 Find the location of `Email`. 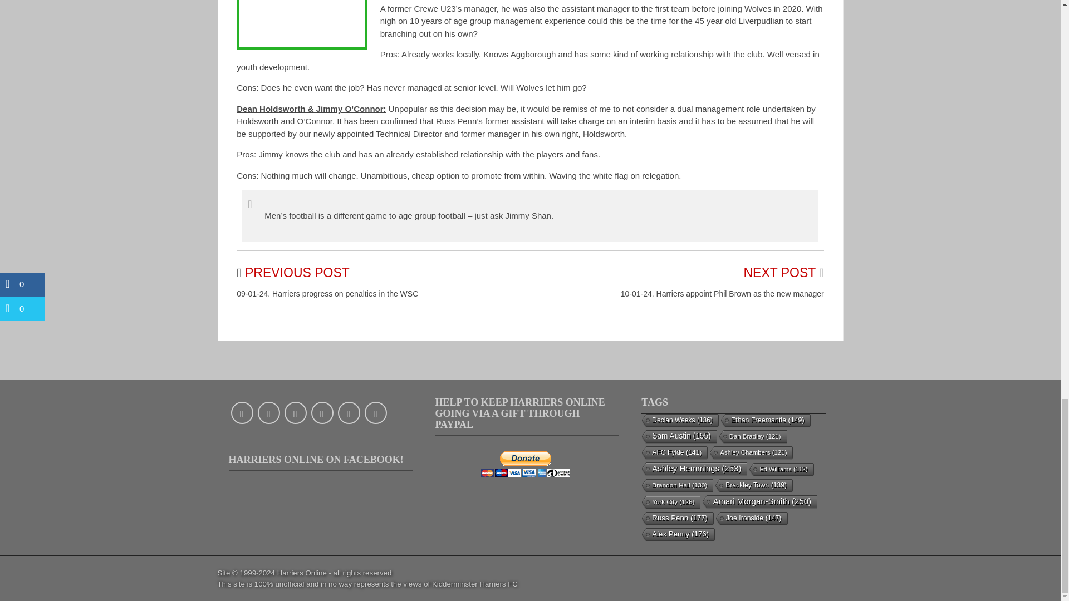

Email is located at coordinates (375, 413).